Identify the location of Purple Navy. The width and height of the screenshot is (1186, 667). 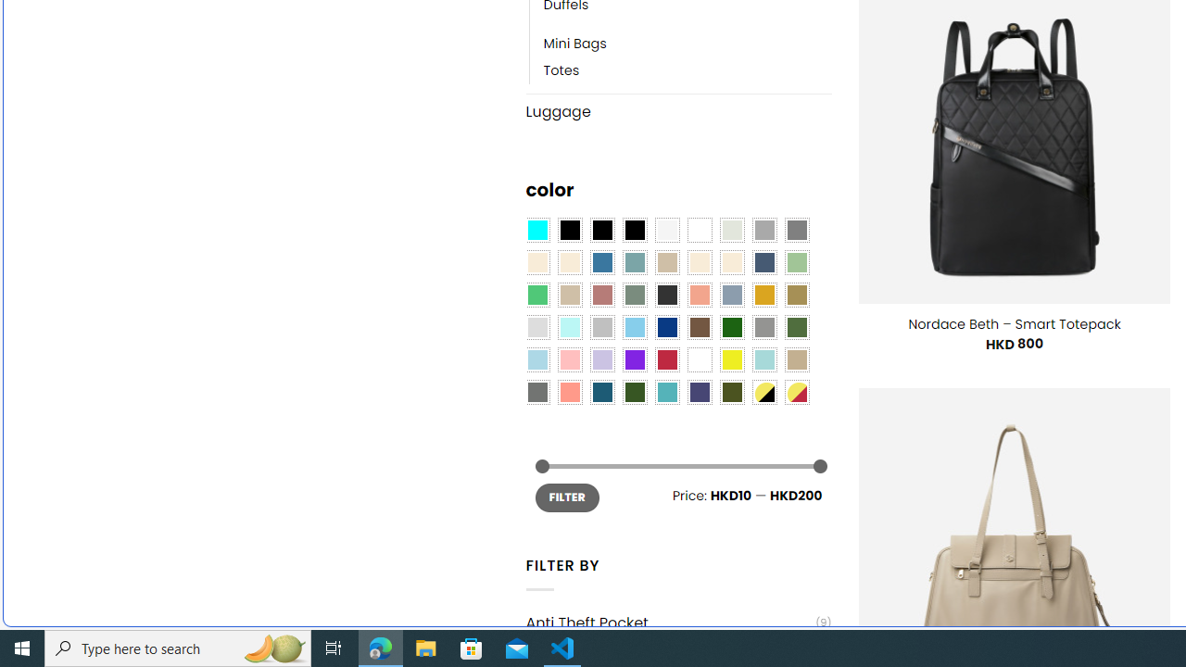
(700, 393).